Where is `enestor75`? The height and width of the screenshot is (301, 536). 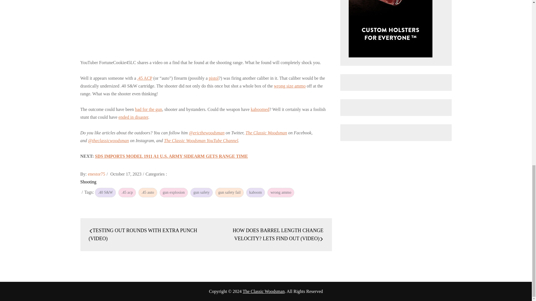 enestor75 is located at coordinates (96, 174).